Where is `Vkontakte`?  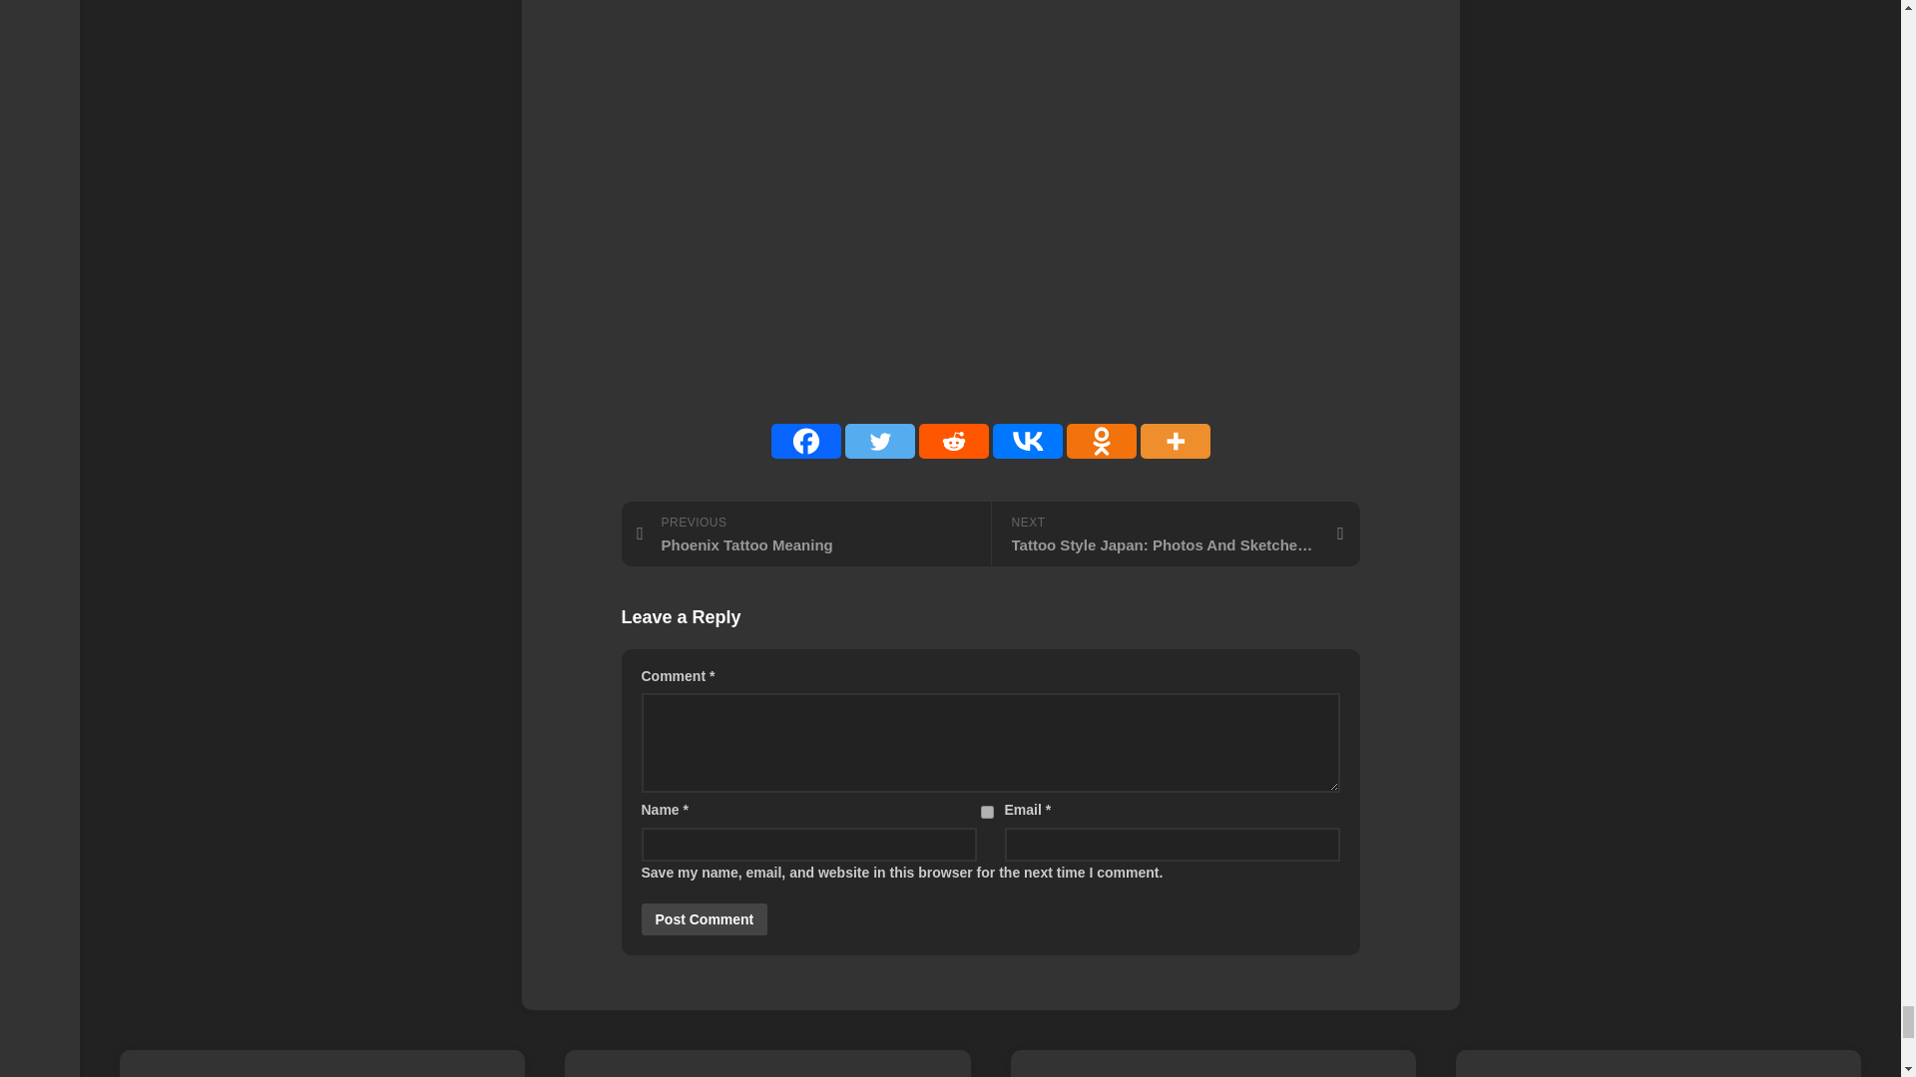 Vkontakte is located at coordinates (1026, 441).